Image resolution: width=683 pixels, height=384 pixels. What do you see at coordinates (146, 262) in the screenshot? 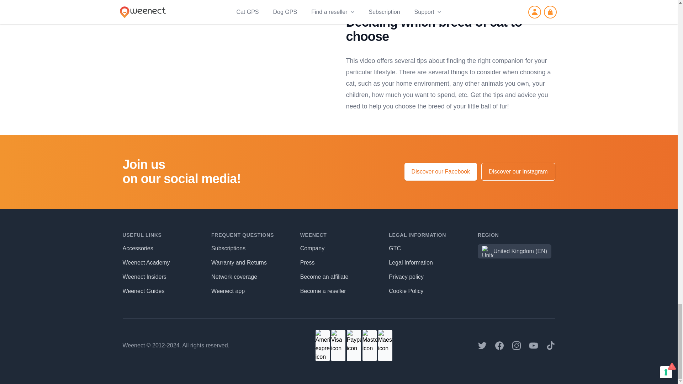
I see `Weenect Academy` at bounding box center [146, 262].